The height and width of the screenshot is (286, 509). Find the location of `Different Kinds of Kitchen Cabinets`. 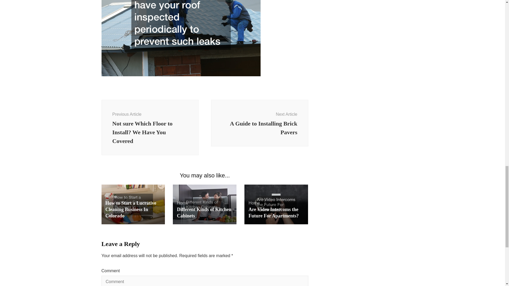

Different Kinds of Kitchen Cabinets is located at coordinates (204, 212).